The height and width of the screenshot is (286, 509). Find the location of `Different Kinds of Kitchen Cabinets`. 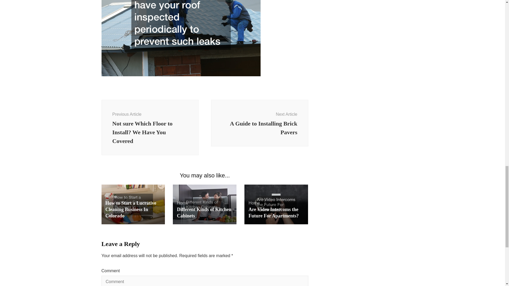

Different Kinds of Kitchen Cabinets is located at coordinates (204, 212).